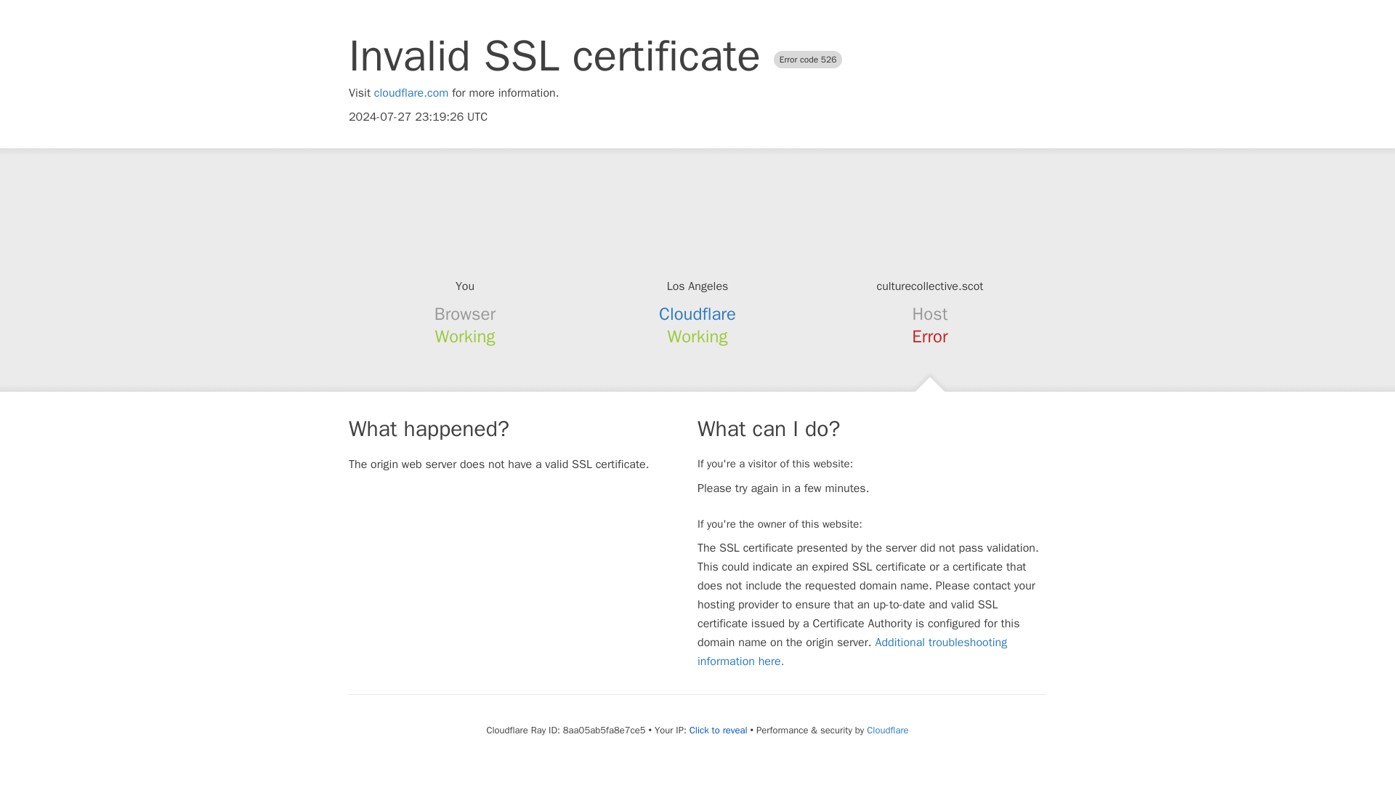 The height and width of the screenshot is (785, 1395). Describe the element at coordinates (718, 730) in the screenshot. I see `Click to reveal` at that location.